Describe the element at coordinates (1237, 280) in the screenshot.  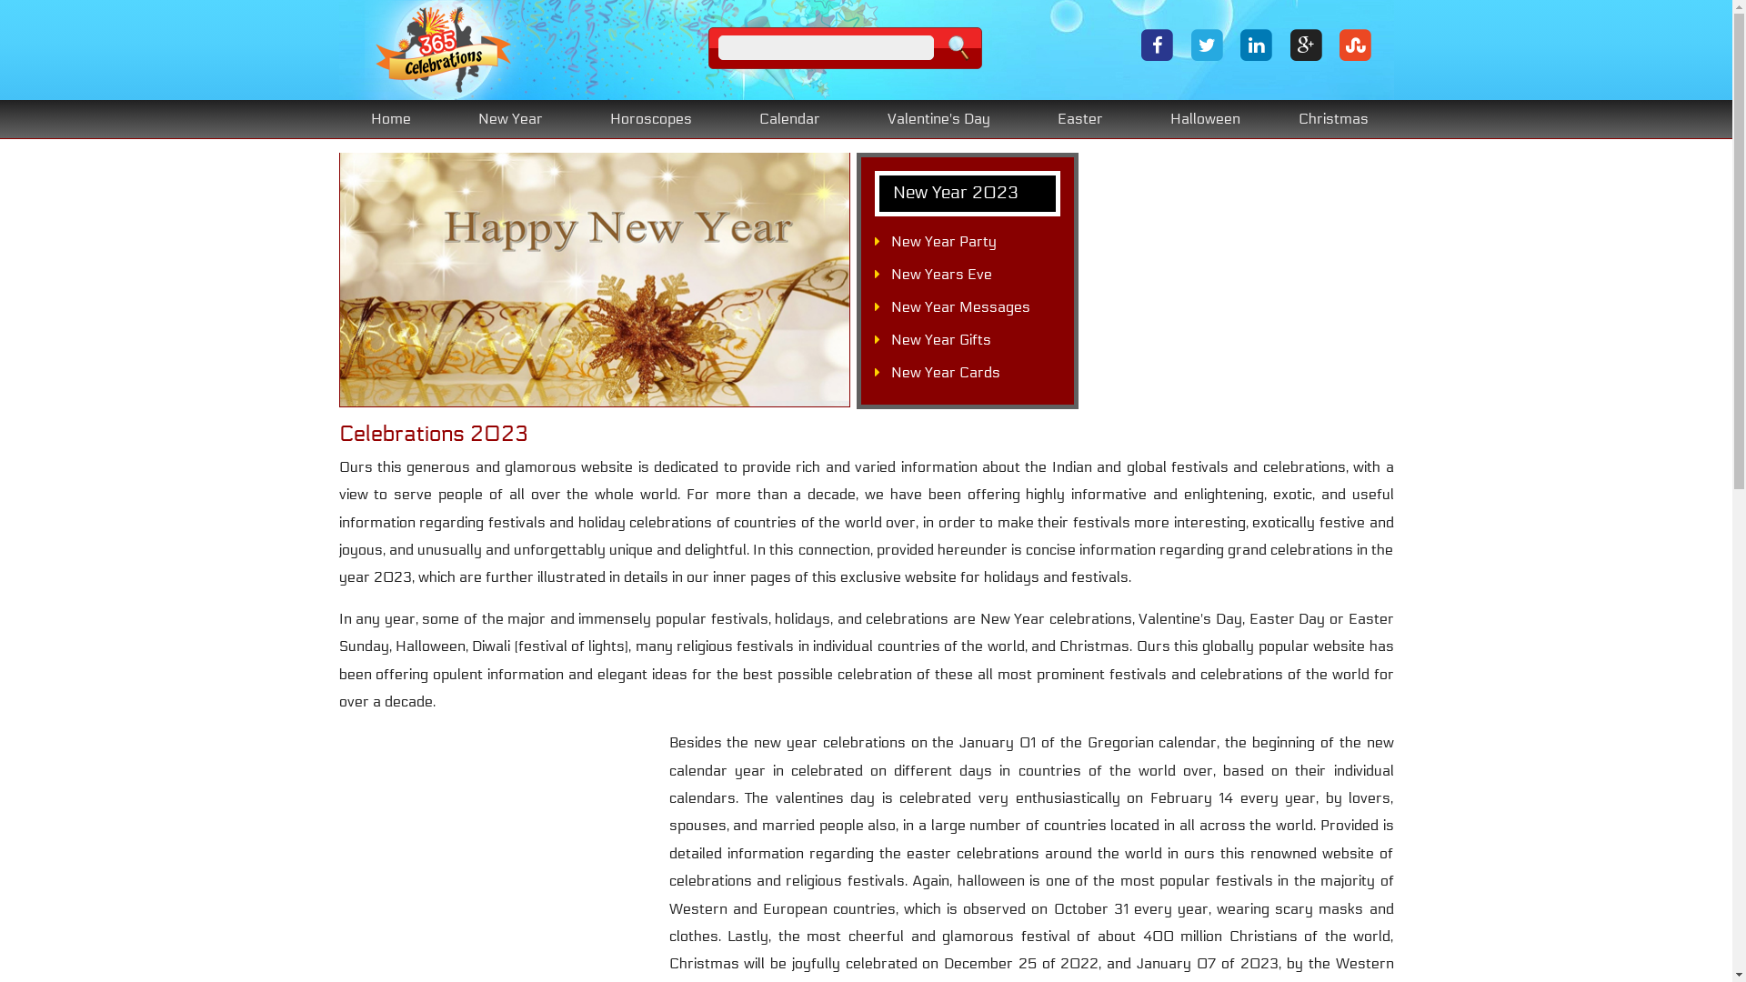
I see `Advertisement` at that location.